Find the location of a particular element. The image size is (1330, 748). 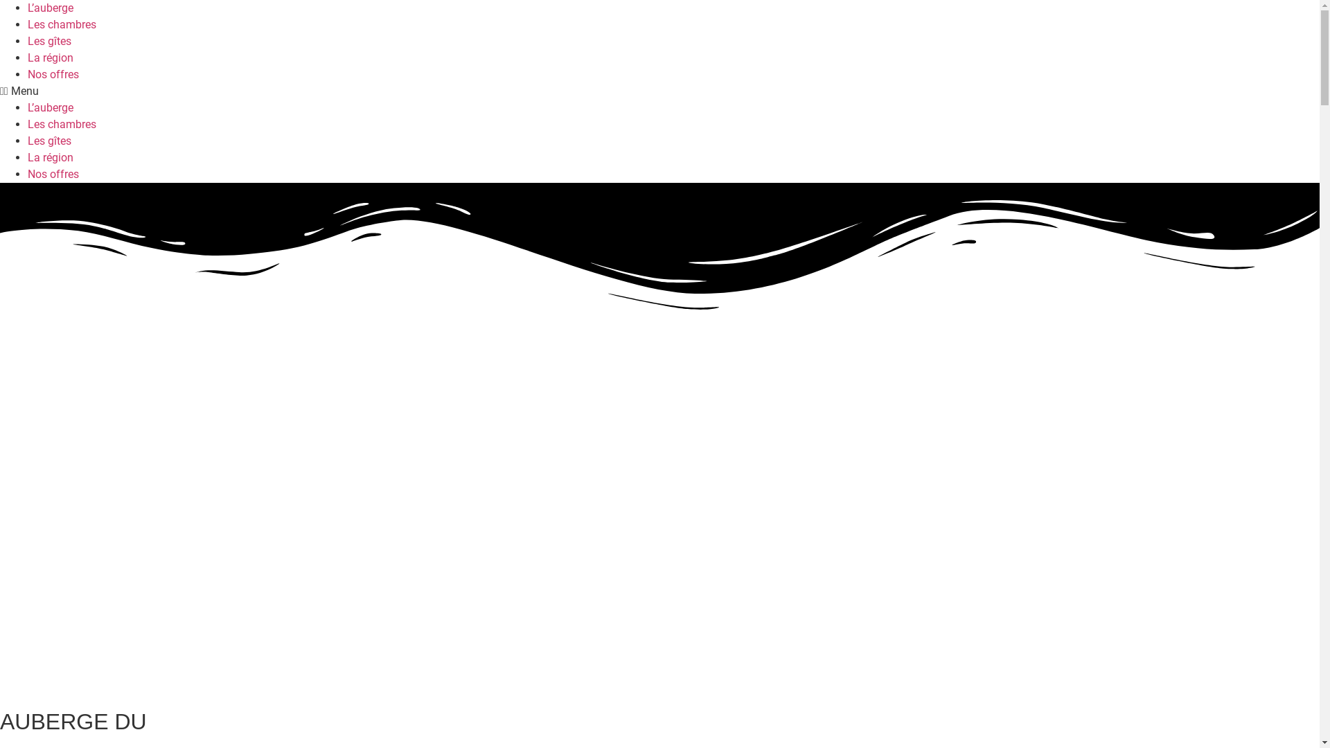

Nos offres is located at coordinates (53, 75).